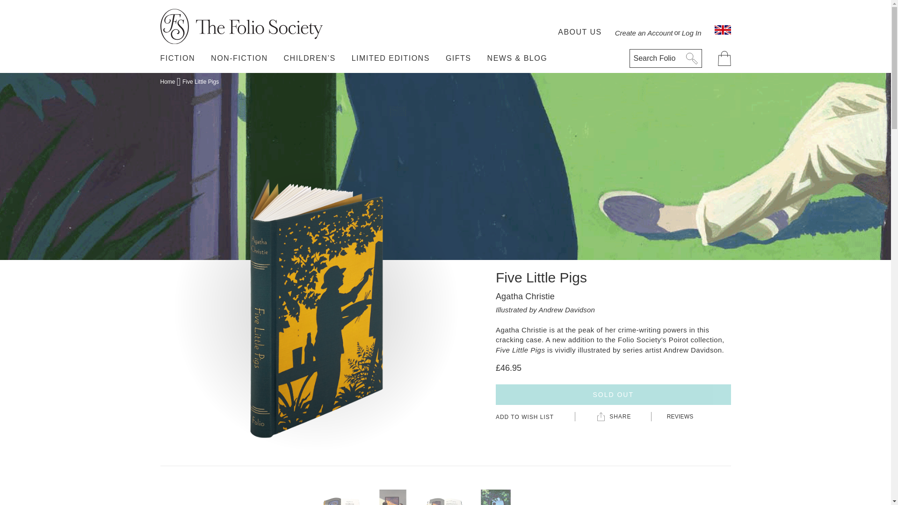 Image resolution: width=898 pixels, height=505 pixels. Describe the element at coordinates (242, 26) in the screenshot. I see `The Folio Society` at that location.